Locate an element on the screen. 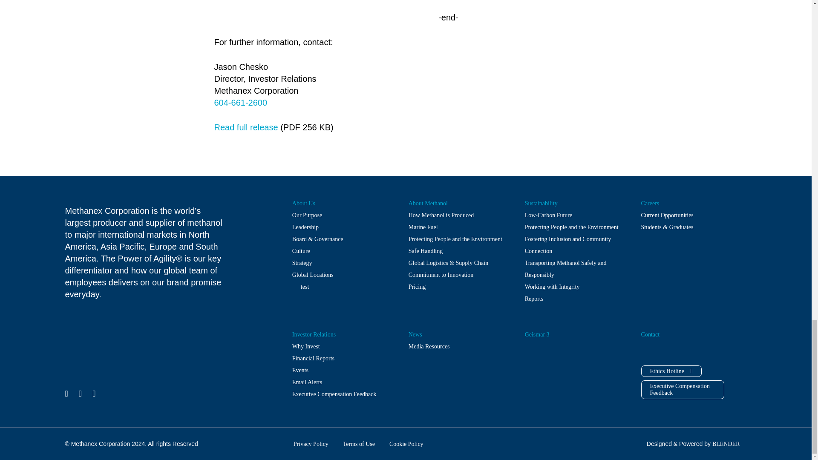  LinkedIn is located at coordinates (66, 394).